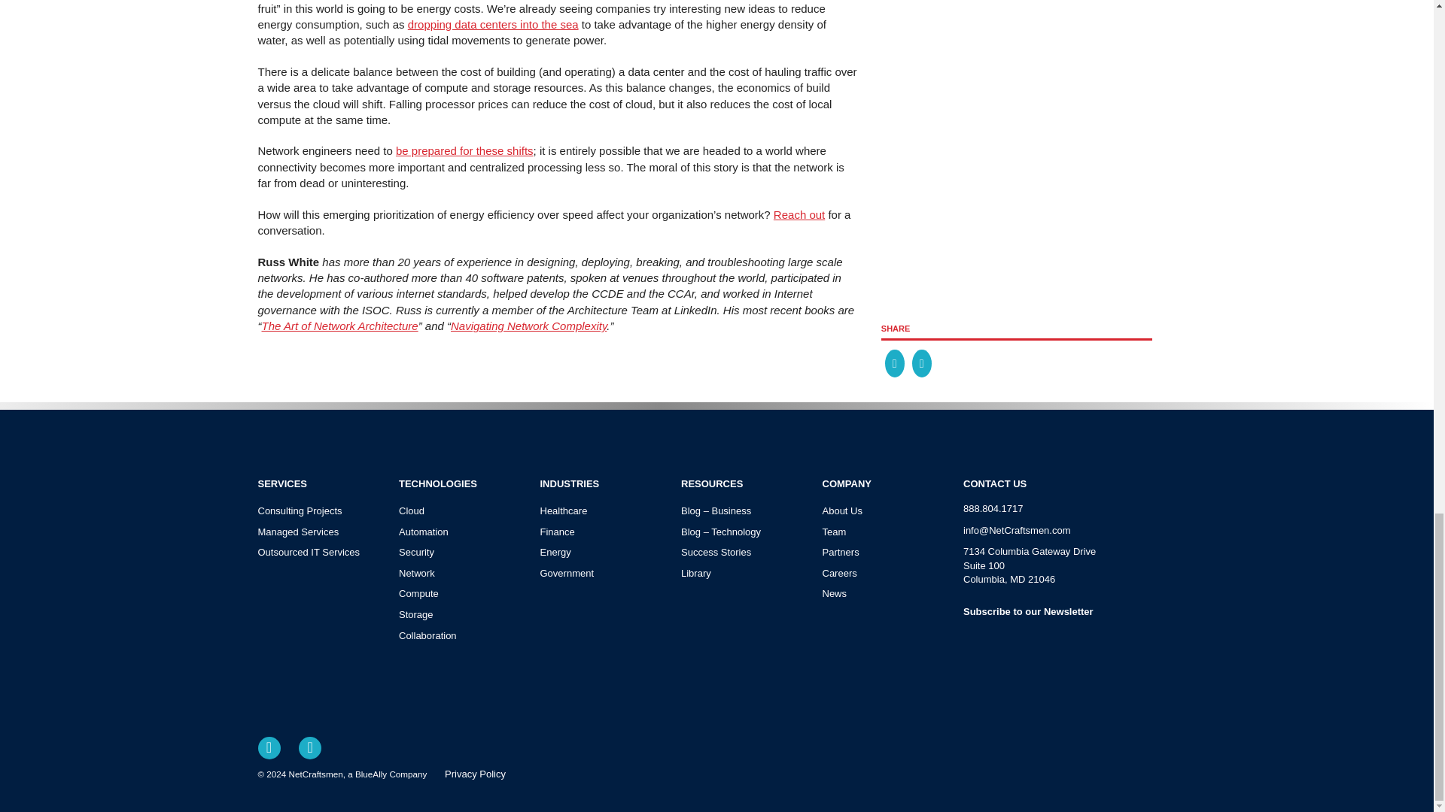 Image resolution: width=1445 pixels, height=812 pixels. Describe the element at coordinates (1069, 531) in the screenshot. I see `email` at that location.